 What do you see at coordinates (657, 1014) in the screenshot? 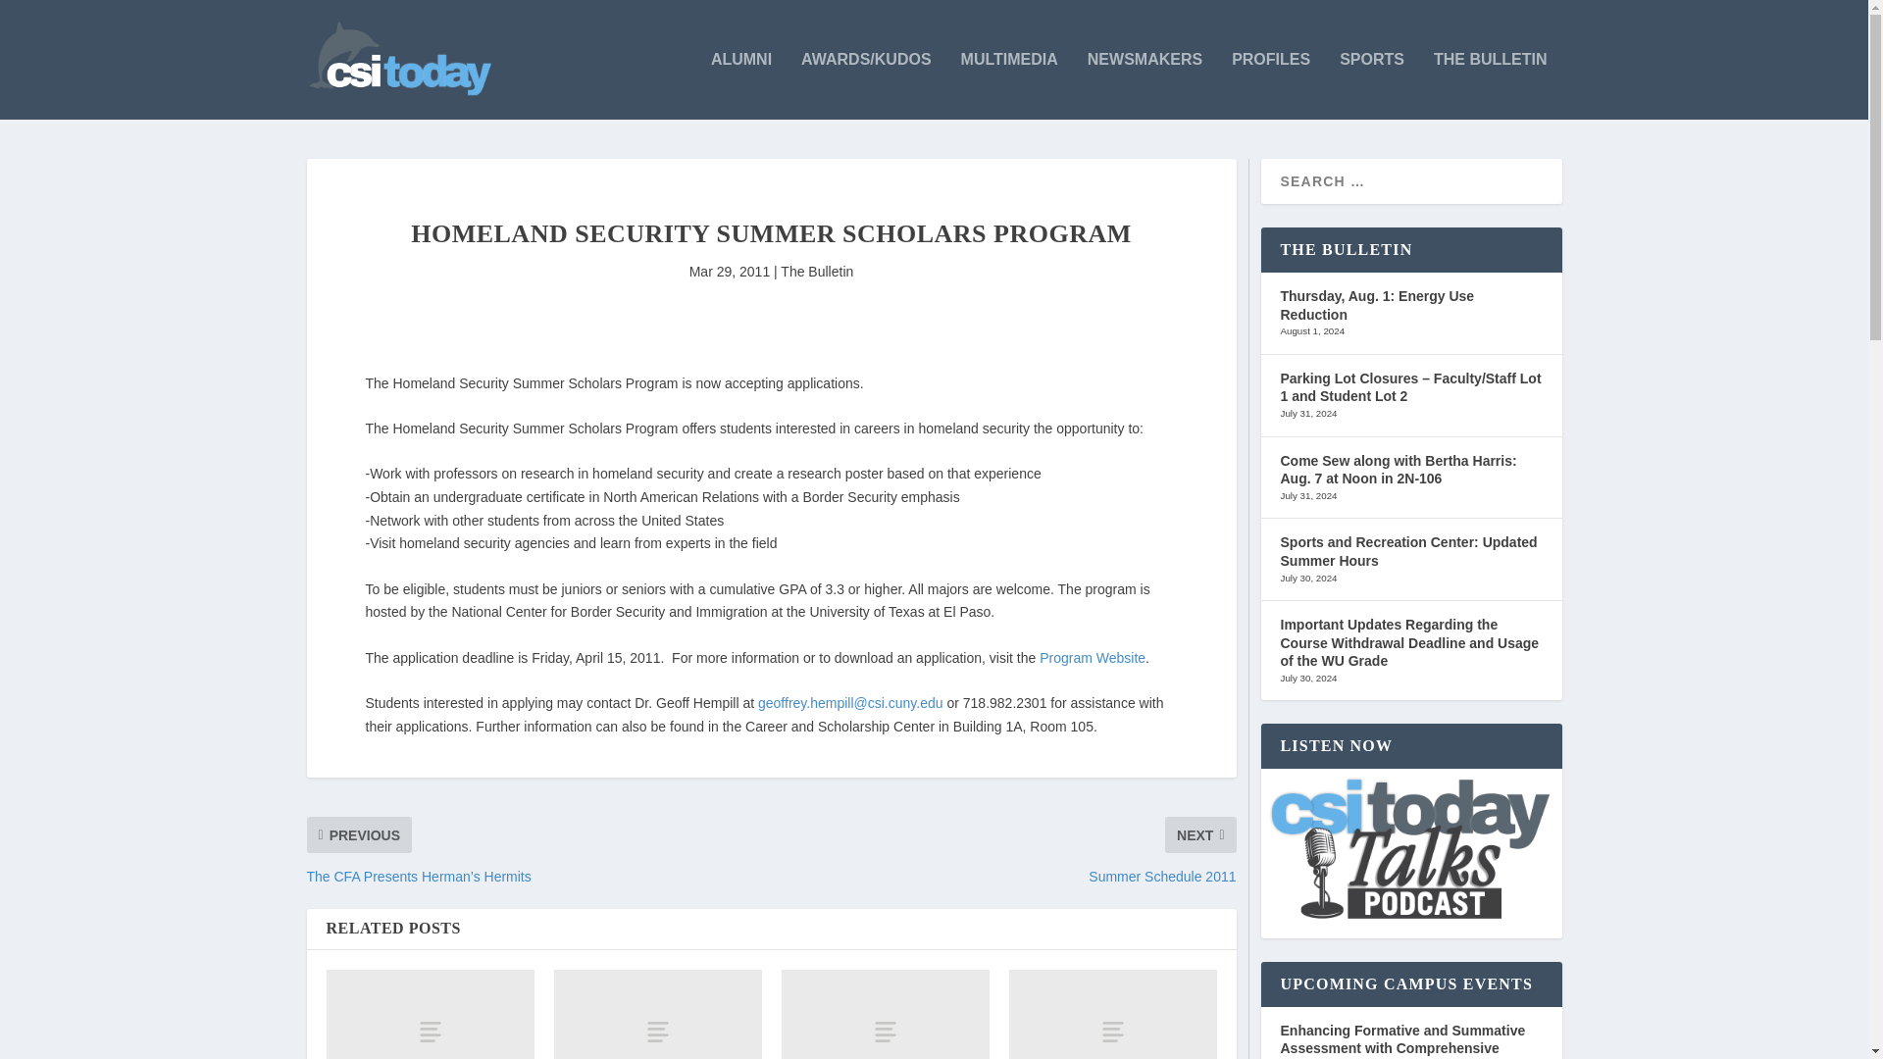
I see `Student Life Events and Activities, Week of Nov. 9` at bounding box center [657, 1014].